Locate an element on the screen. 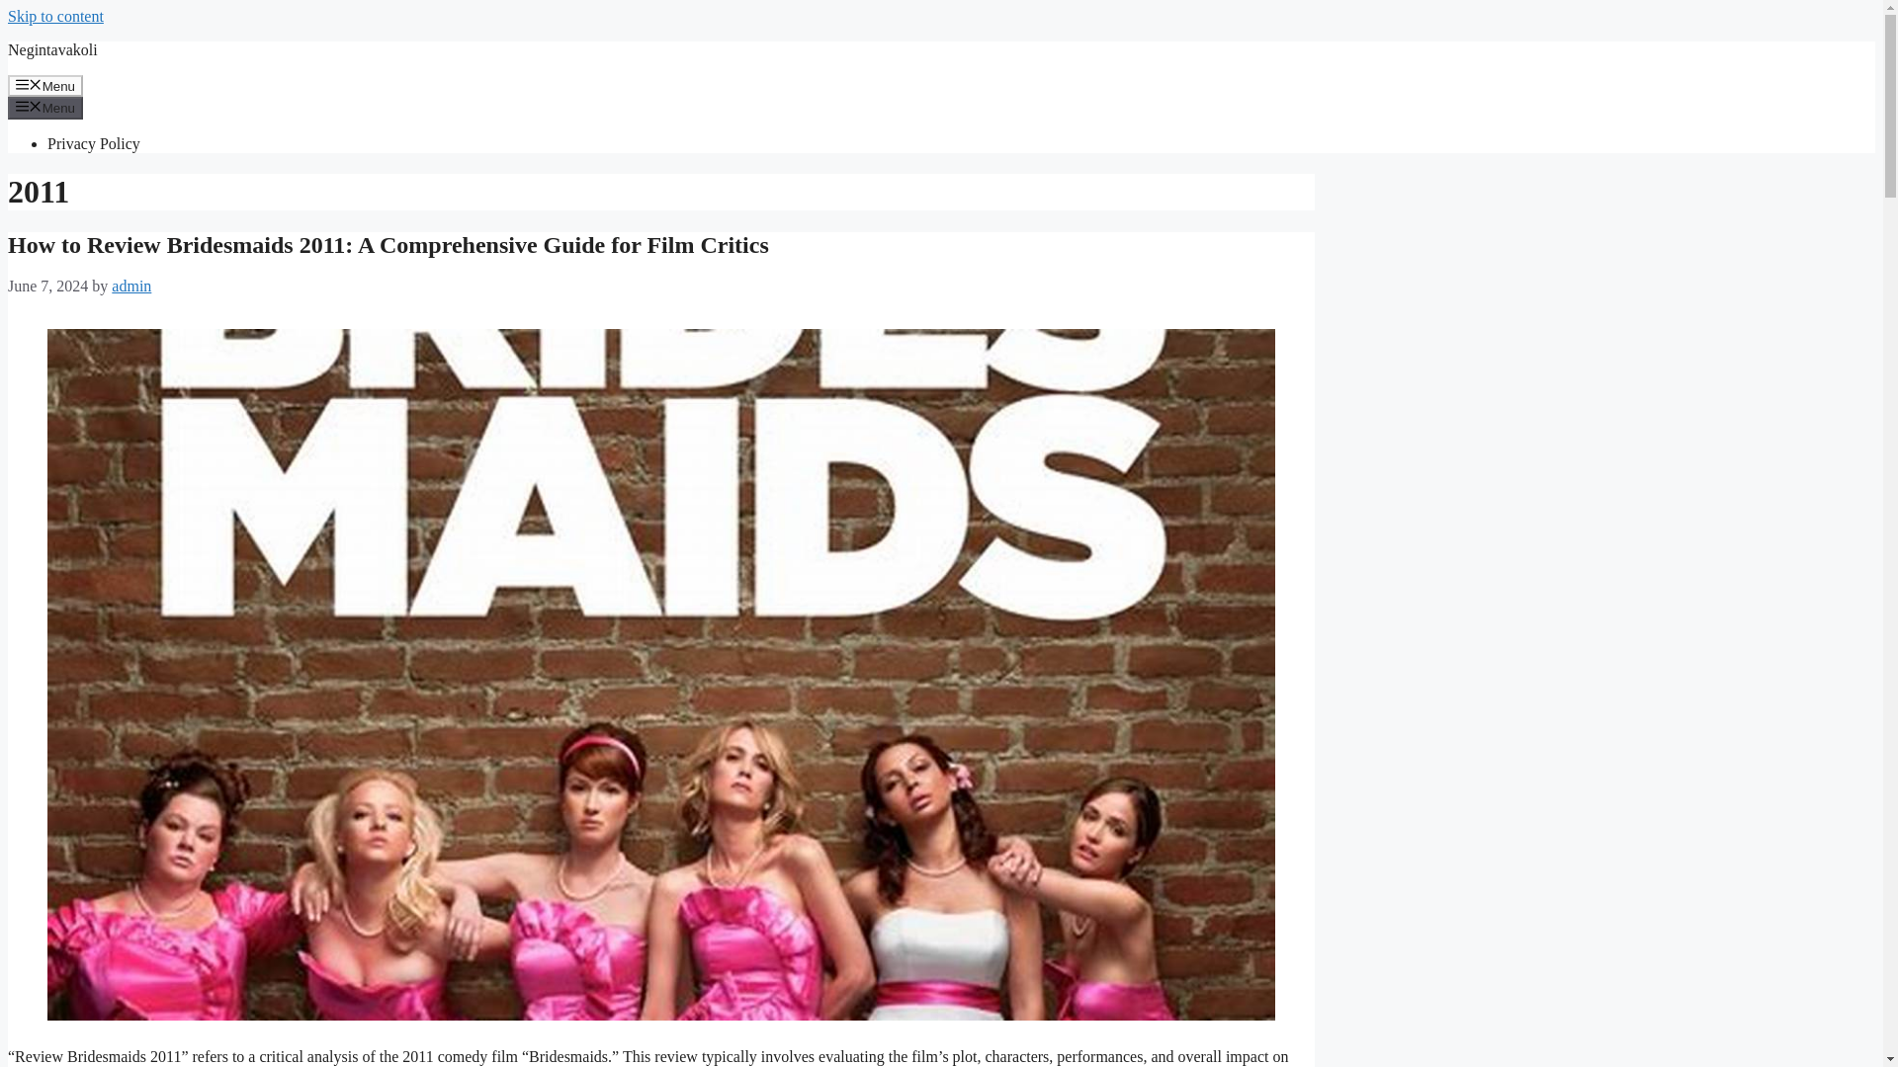  Menu is located at coordinates (45, 107).